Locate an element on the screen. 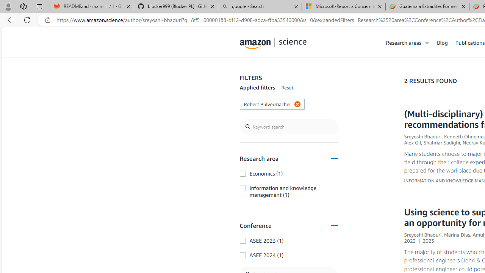 This screenshot has width=485, height=273. amazon-science-logo.svg is located at coordinates (273, 44).